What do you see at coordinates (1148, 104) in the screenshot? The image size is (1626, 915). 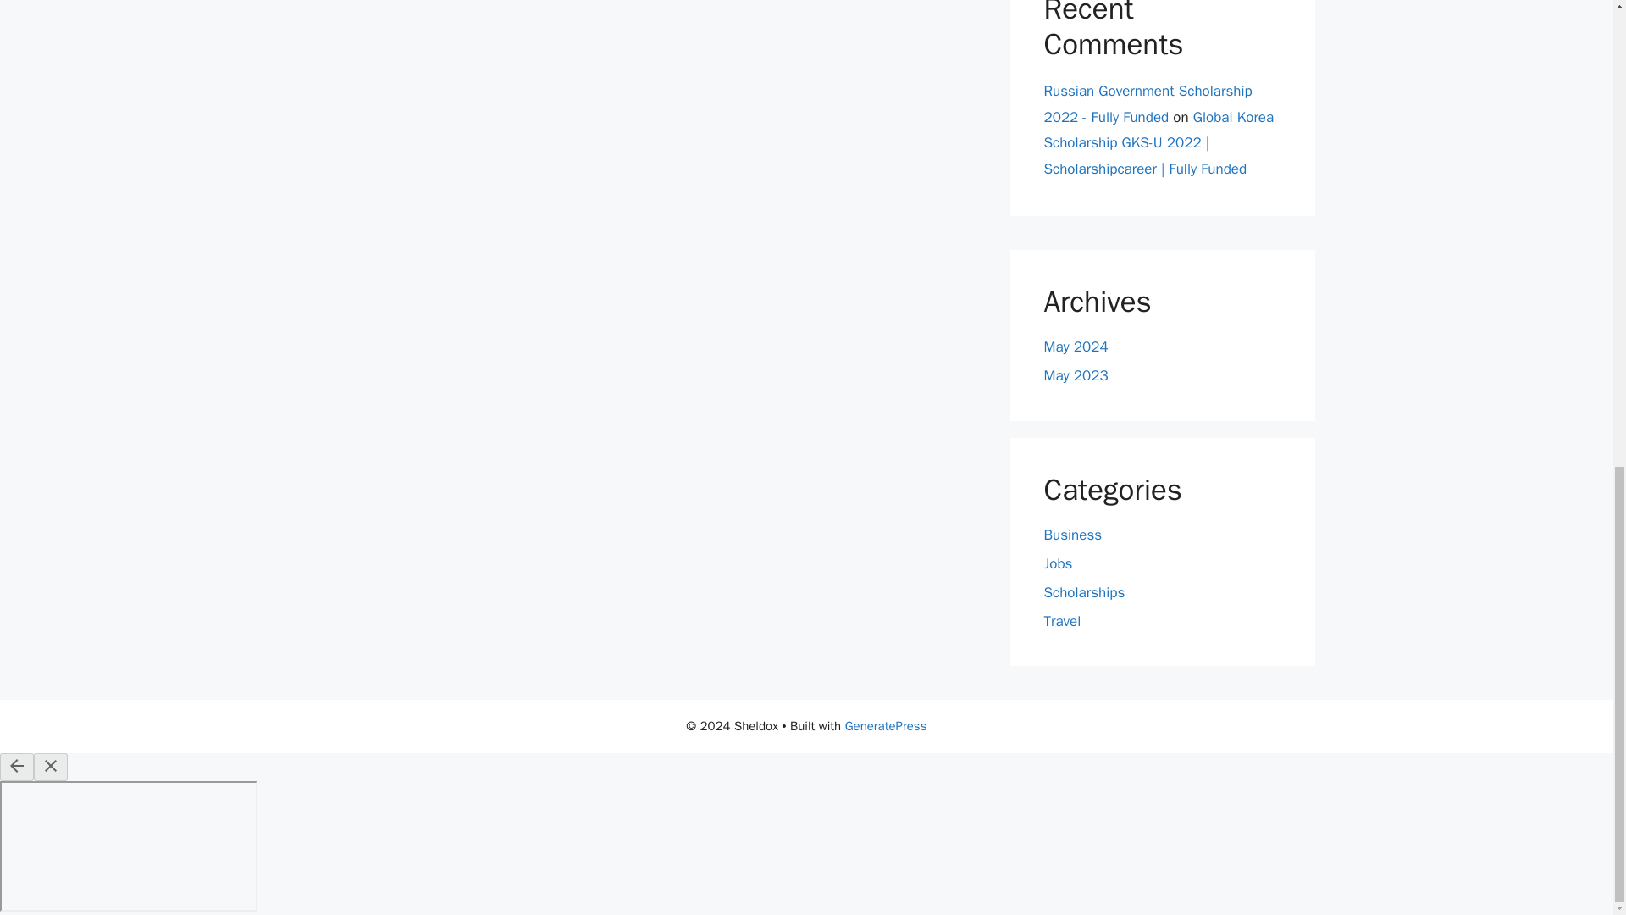 I see `Russian Government Scholarship 2022 - Fully Funded` at bounding box center [1148, 104].